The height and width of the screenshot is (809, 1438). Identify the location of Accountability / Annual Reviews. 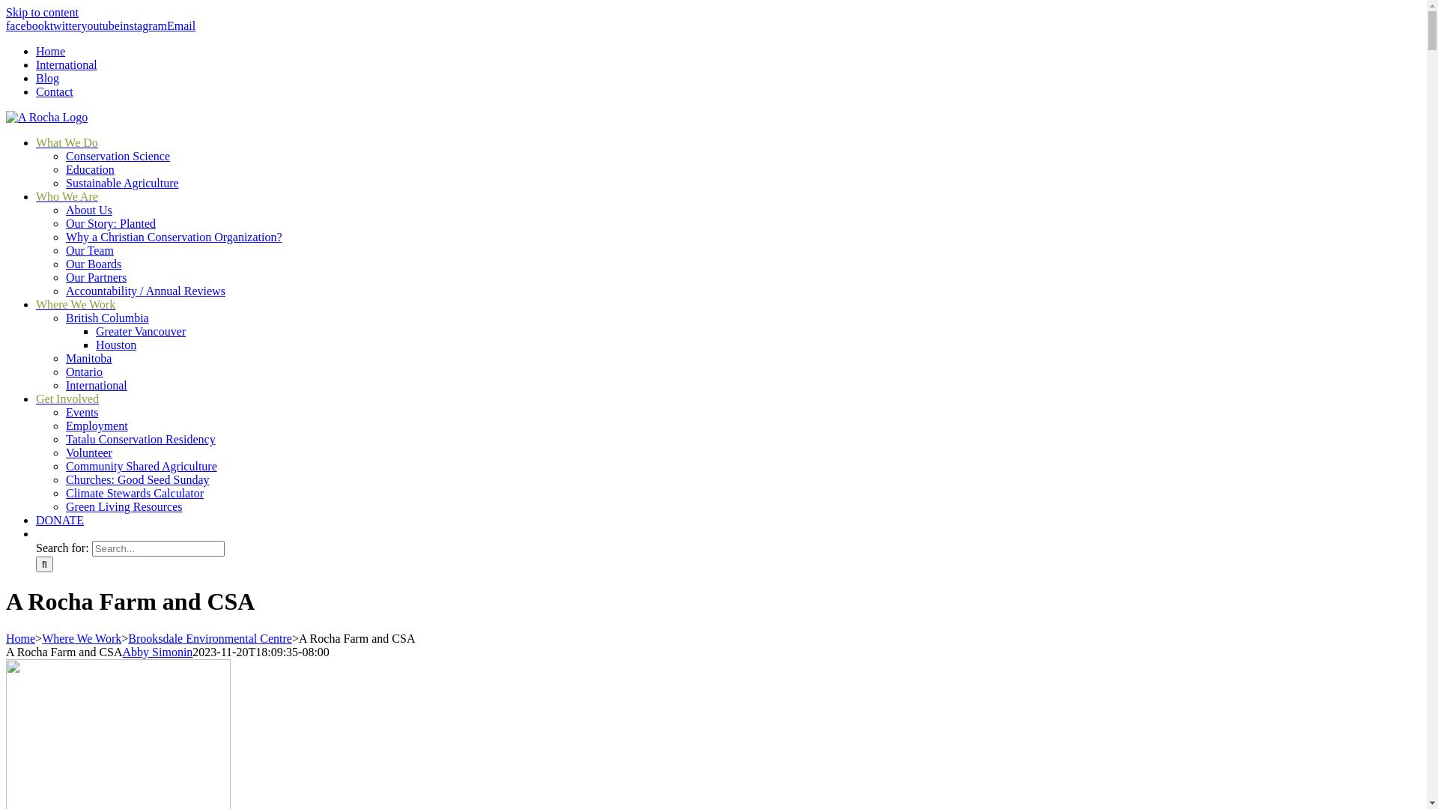
(145, 291).